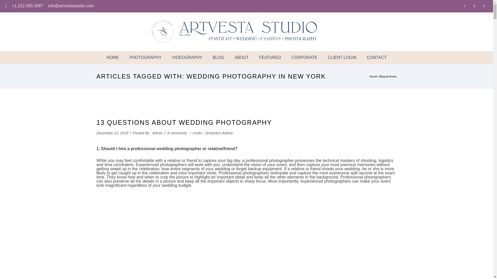 This screenshot has height=279, width=497. Describe the element at coordinates (177, 133) in the screenshot. I see `4 comments` at that location.